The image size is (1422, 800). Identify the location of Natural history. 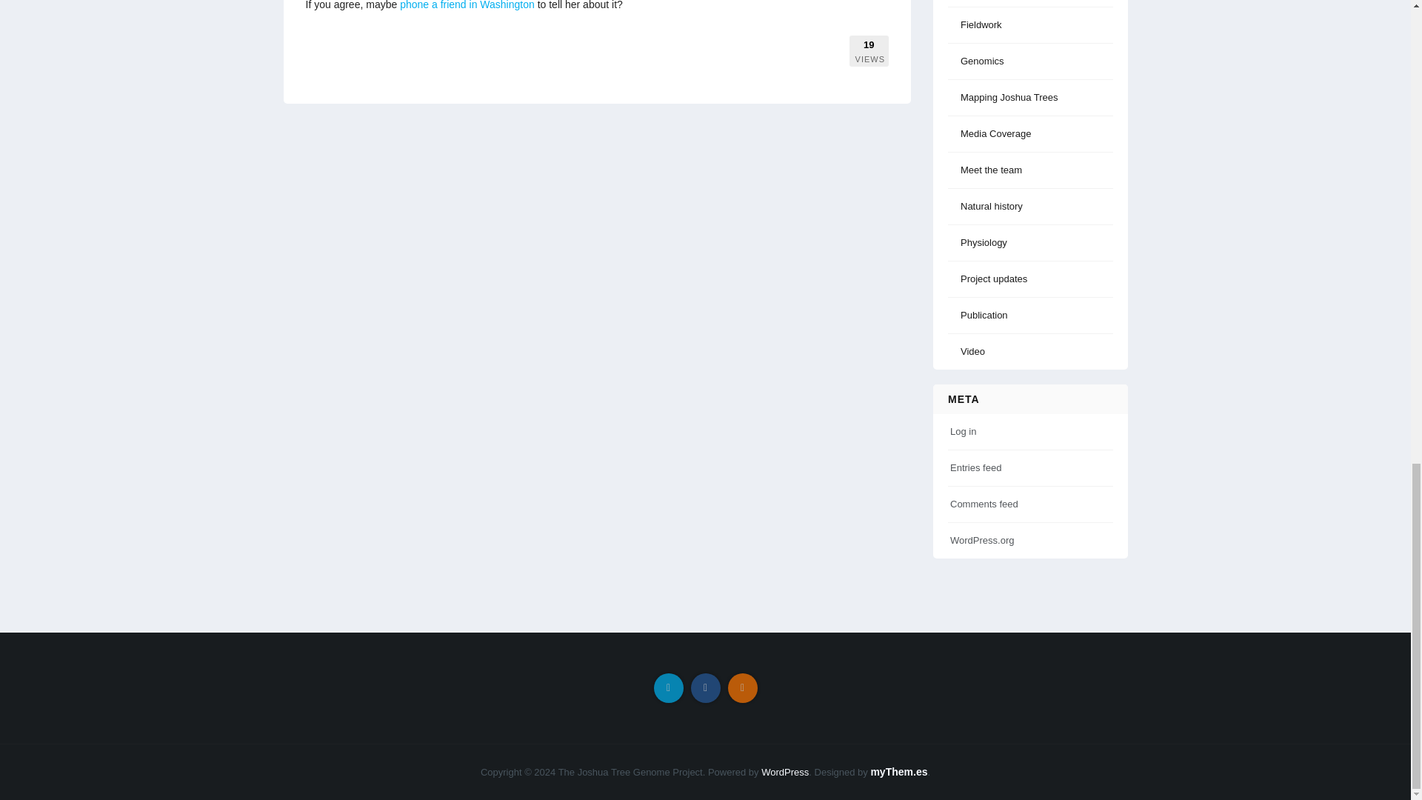
(986, 206).